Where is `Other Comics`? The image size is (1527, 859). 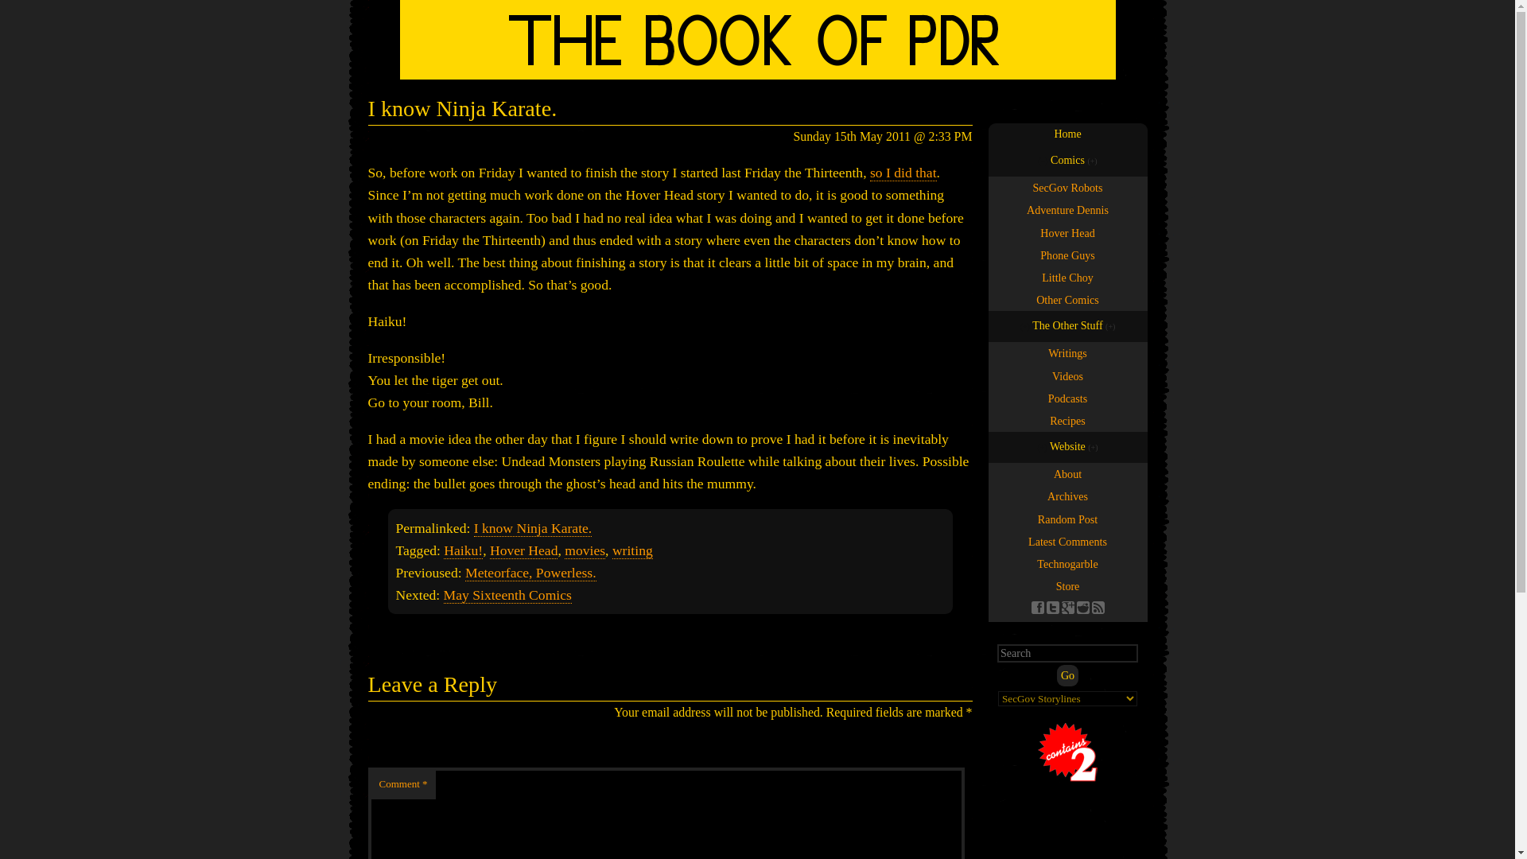
Other Comics is located at coordinates (1067, 299).